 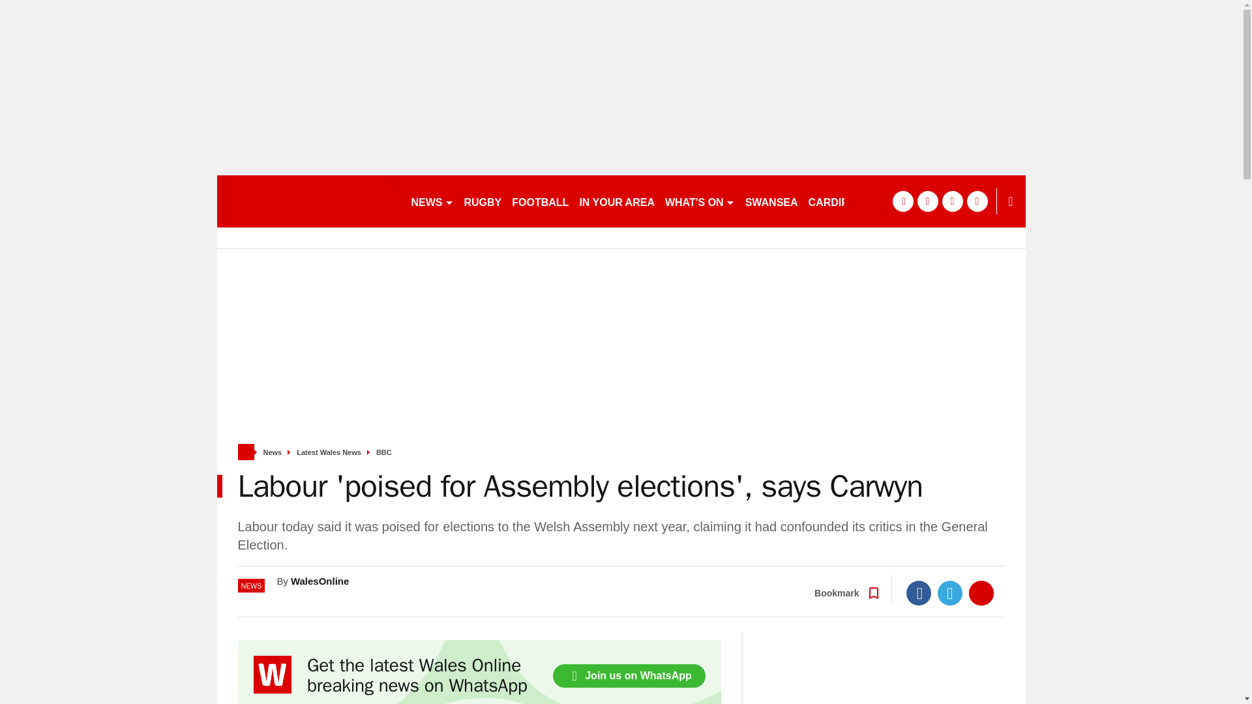 I want to click on SWANSEA, so click(x=771, y=201).